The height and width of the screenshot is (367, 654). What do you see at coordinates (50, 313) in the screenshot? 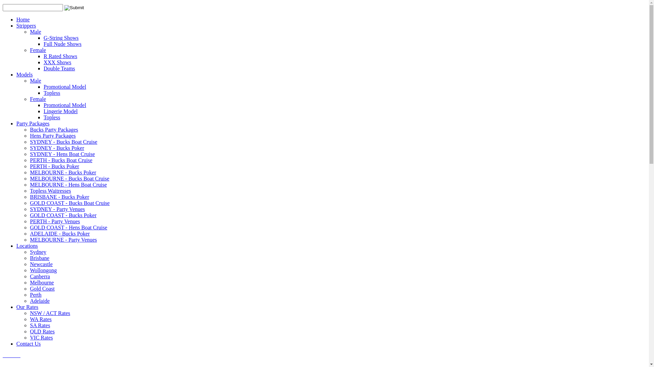
I see `NSW / ACT Rates` at bounding box center [50, 313].